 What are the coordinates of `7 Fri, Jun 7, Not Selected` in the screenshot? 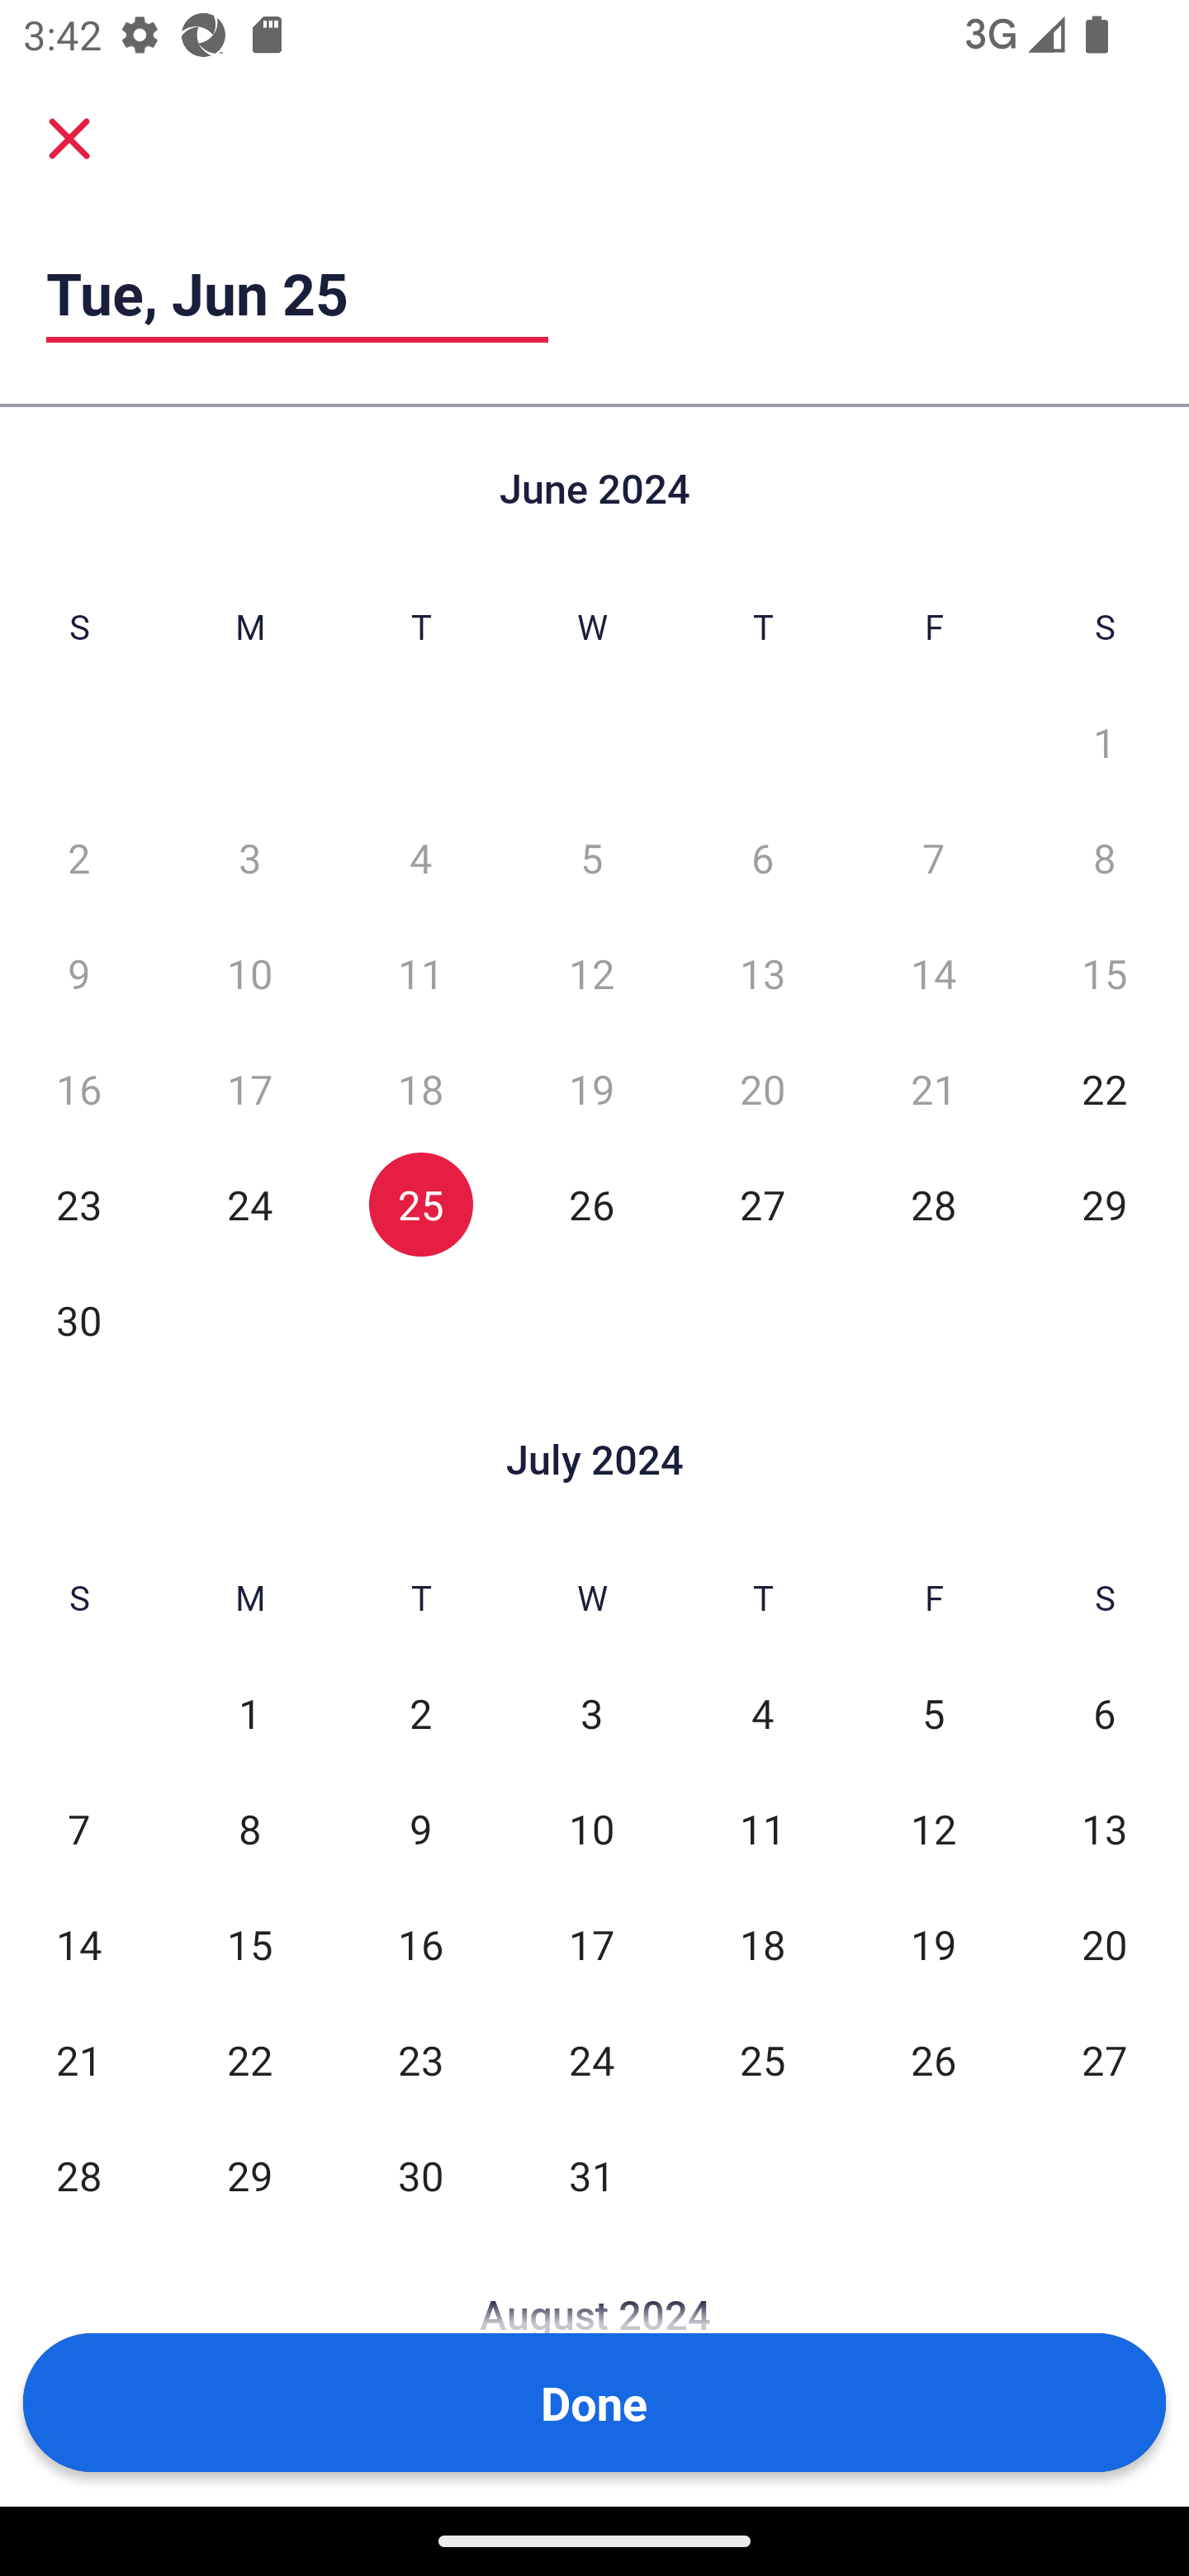 It's located at (933, 857).